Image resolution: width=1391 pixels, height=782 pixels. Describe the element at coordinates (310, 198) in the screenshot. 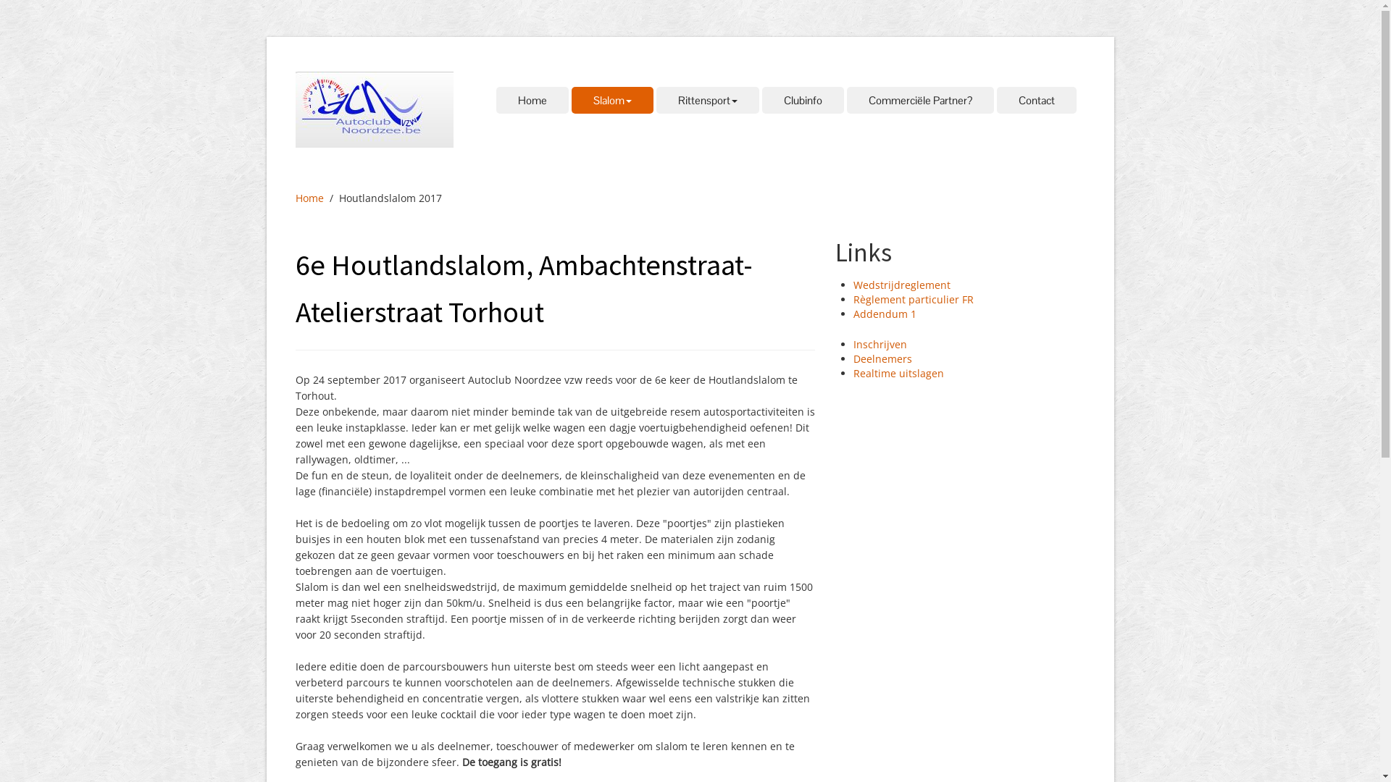

I see `Home` at that location.